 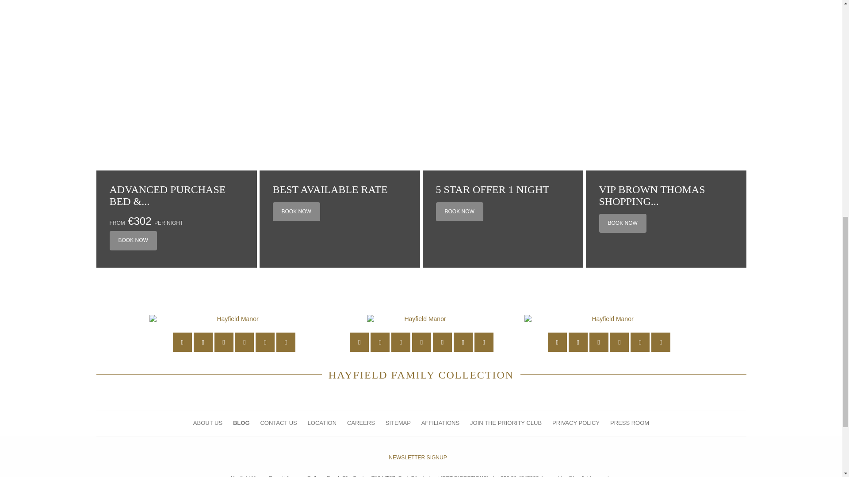 What do you see at coordinates (380, 342) in the screenshot?
I see `Twitter` at bounding box center [380, 342].